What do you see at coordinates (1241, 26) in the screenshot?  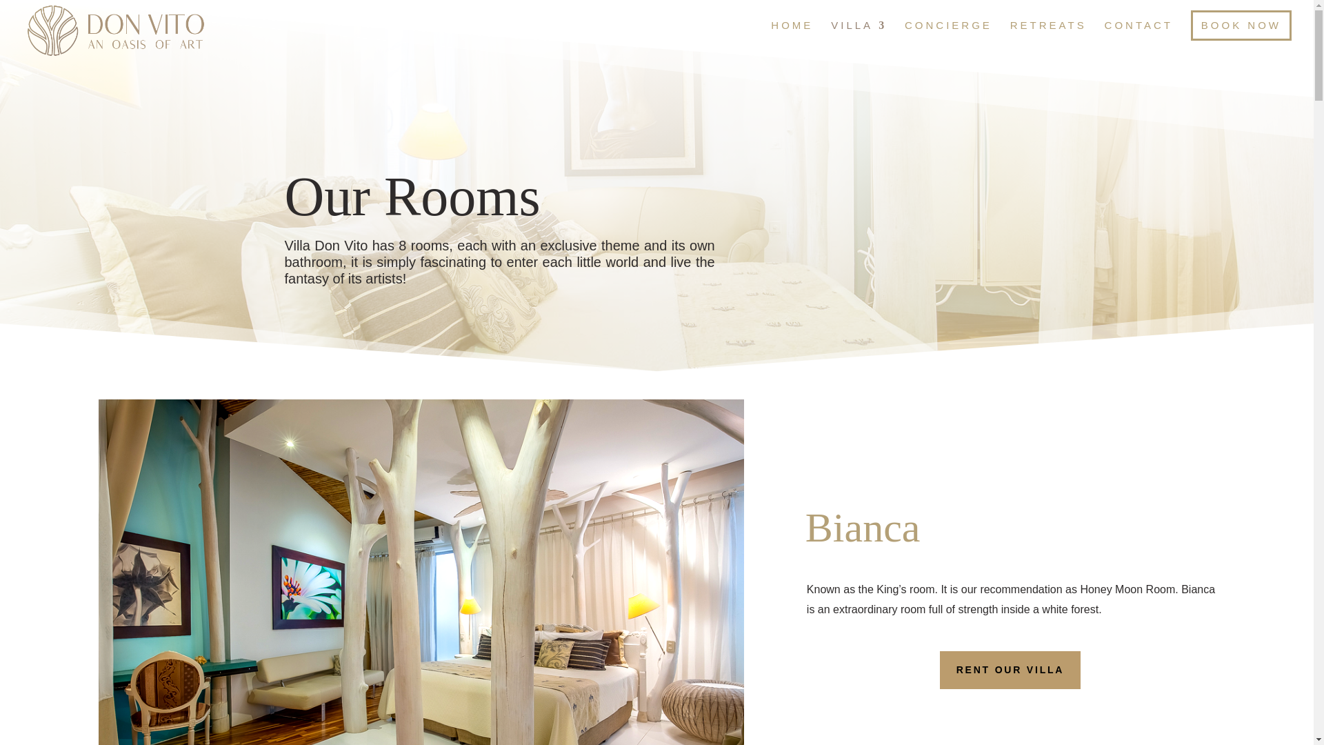 I see `BOOK NOW` at bounding box center [1241, 26].